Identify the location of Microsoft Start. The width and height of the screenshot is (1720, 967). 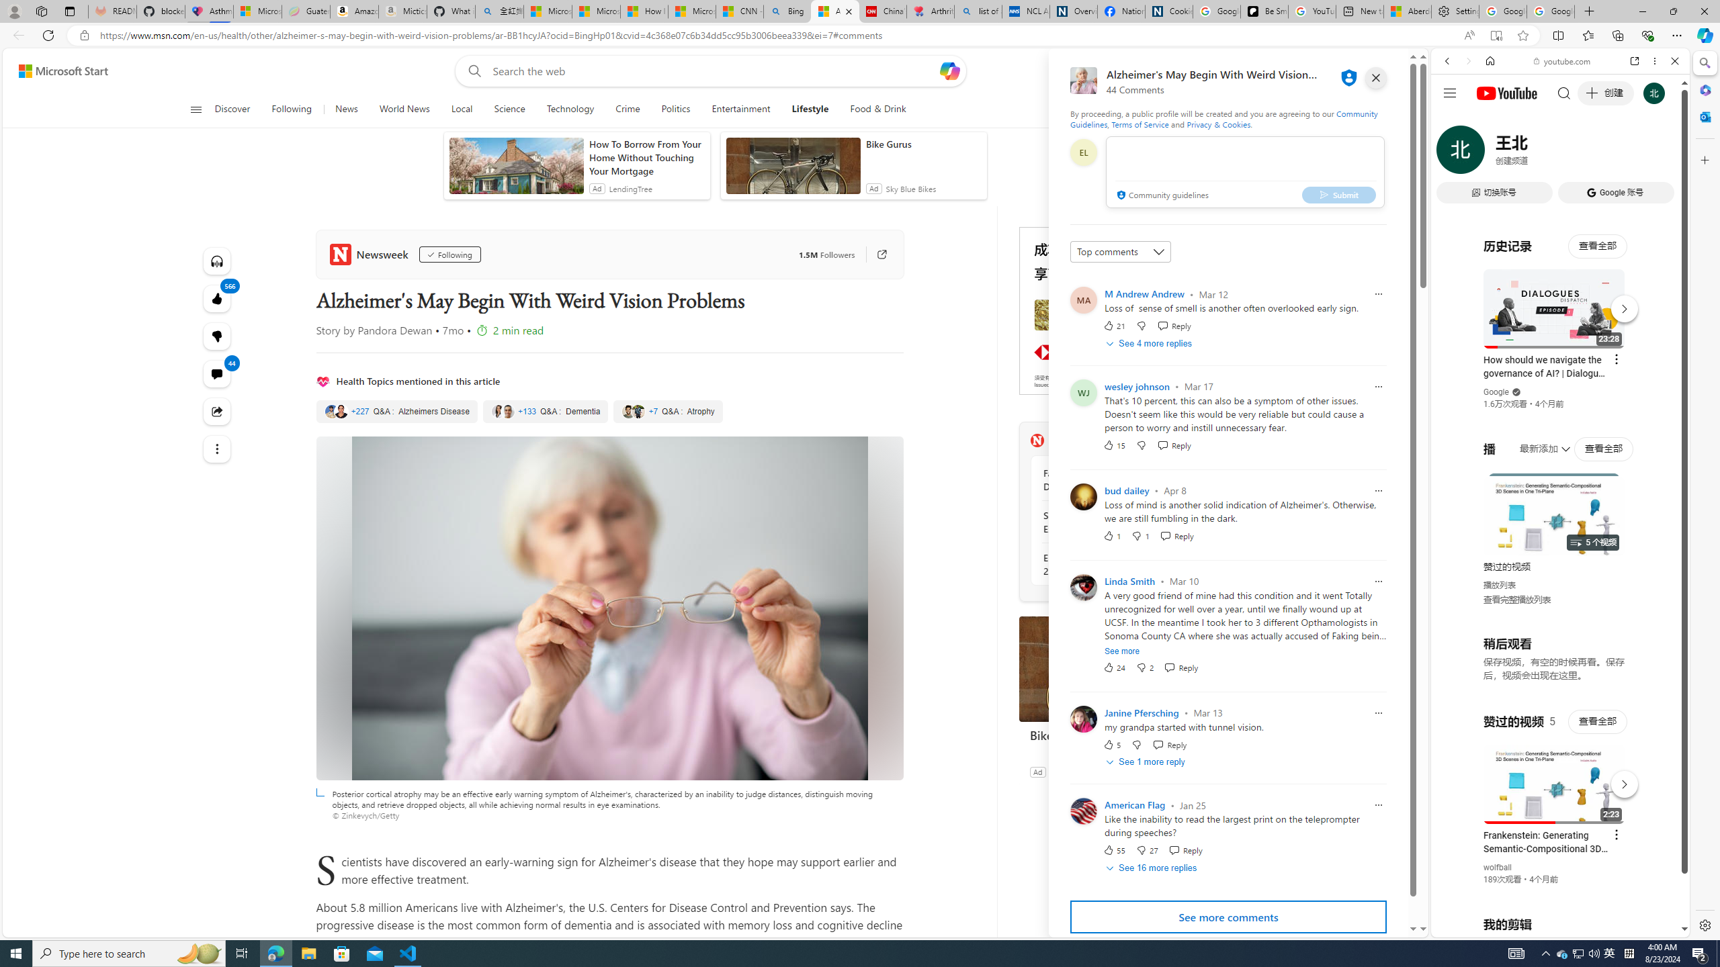
(63, 71).